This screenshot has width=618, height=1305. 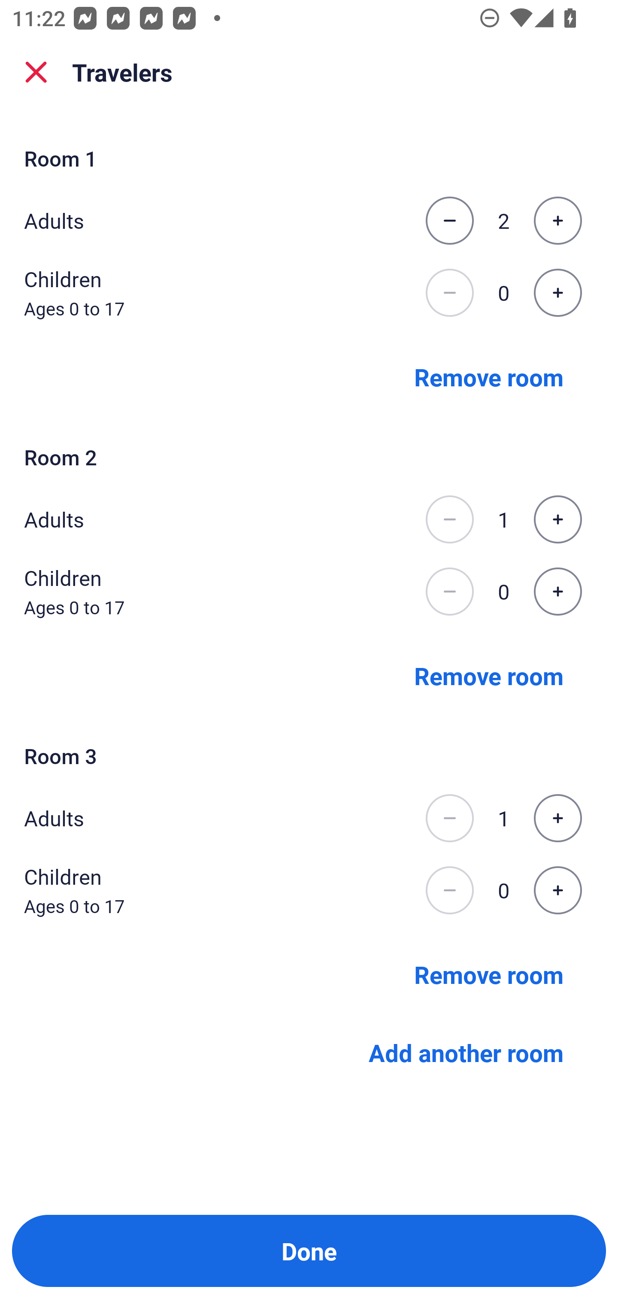 I want to click on close, so click(x=36, y=72).